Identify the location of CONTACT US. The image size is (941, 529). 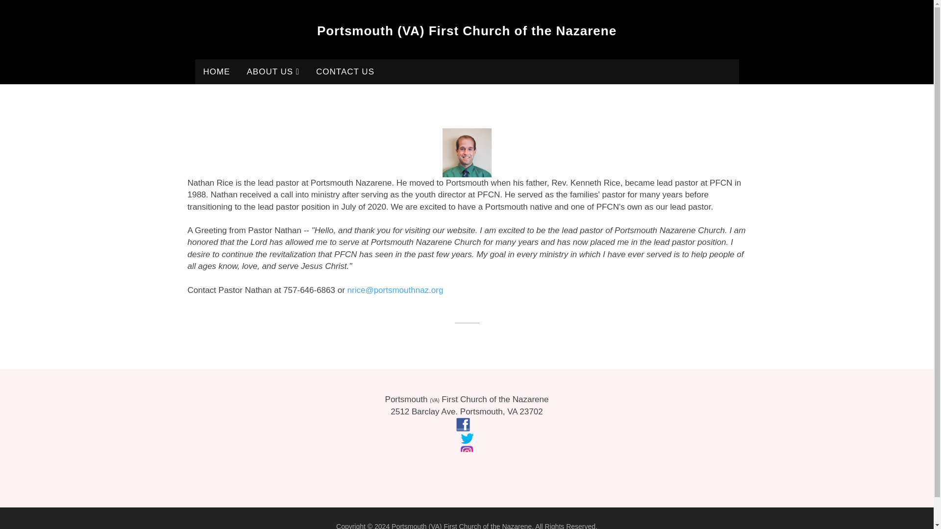
(345, 72).